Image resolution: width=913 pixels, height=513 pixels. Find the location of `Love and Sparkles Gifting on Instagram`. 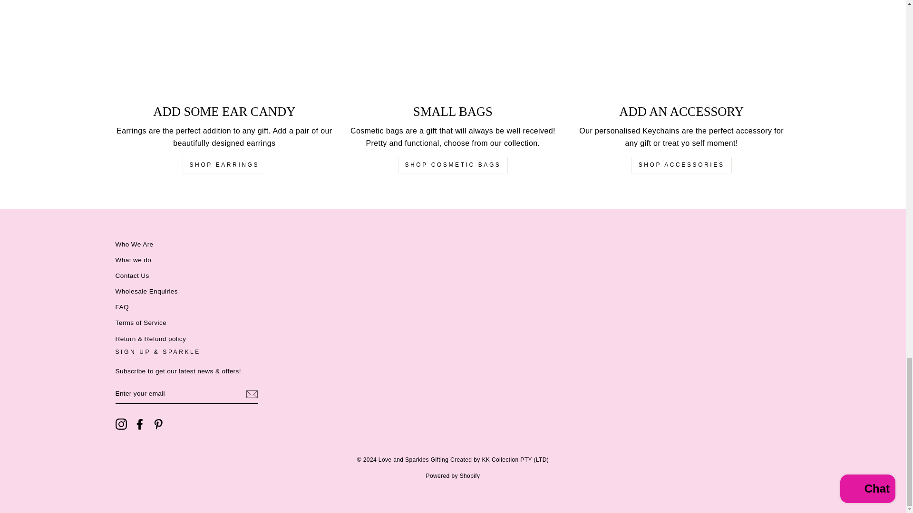

Love and Sparkles Gifting on Instagram is located at coordinates (121, 424).